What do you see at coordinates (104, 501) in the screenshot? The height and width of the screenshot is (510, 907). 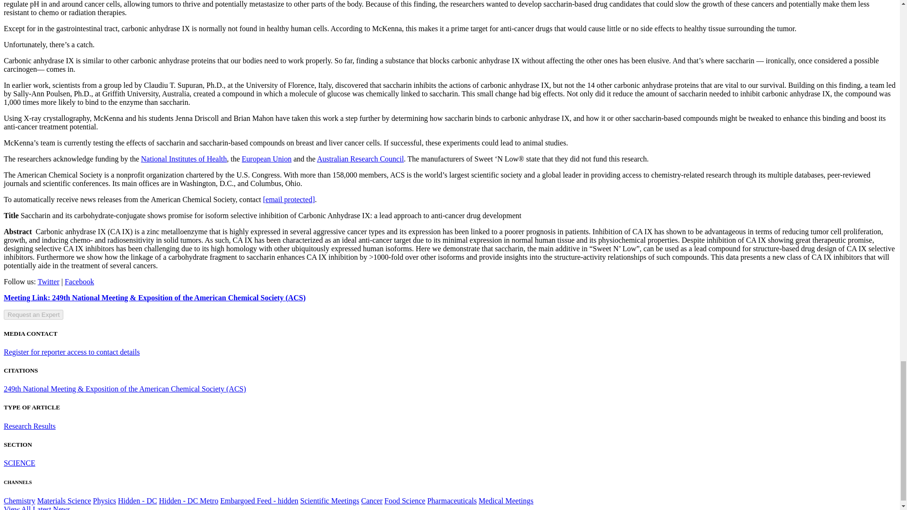 I see `Show all articles in this channel` at bounding box center [104, 501].